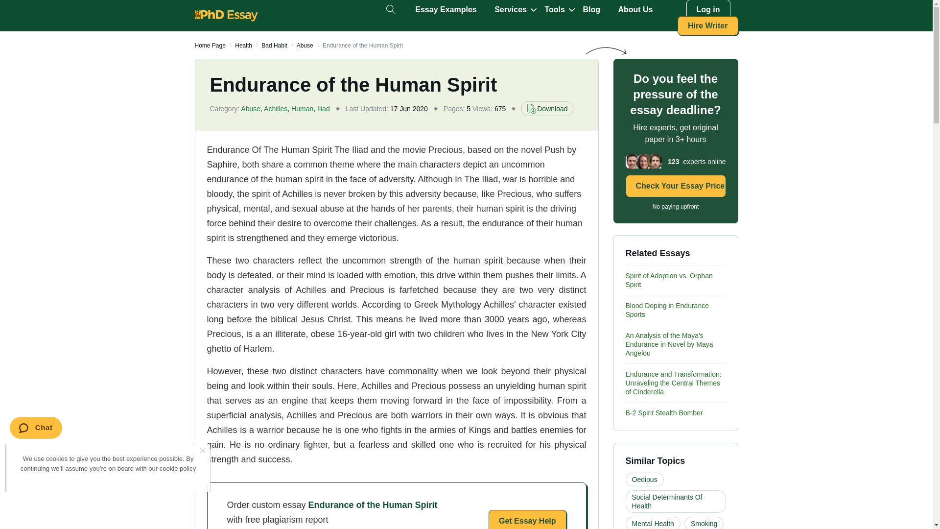 The image size is (940, 529). Describe the element at coordinates (708, 10) in the screenshot. I see `Log in` at that location.